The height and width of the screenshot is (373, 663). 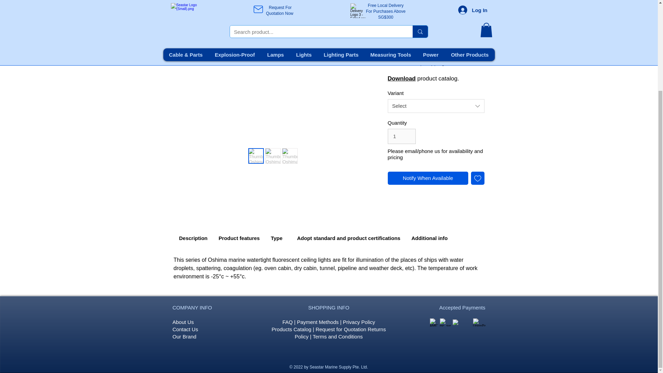 What do you see at coordinates (401, 136) in the screenshot?
I see `1` at bounding box center [401, 136].